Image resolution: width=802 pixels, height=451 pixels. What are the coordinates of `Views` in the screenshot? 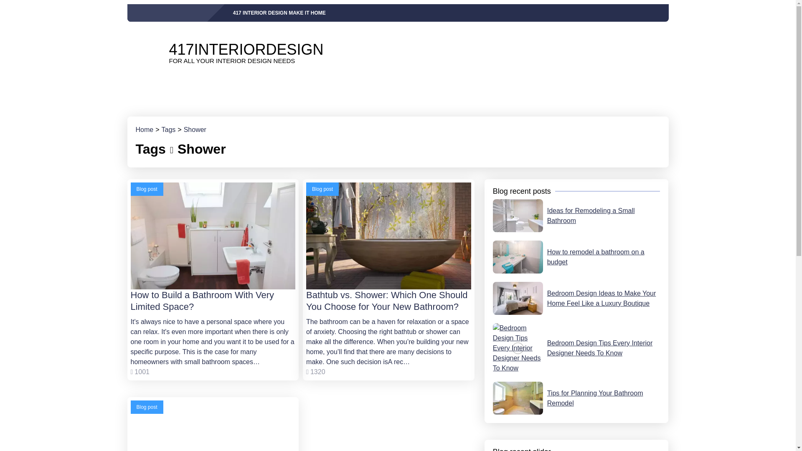 It's located at (195, 129).